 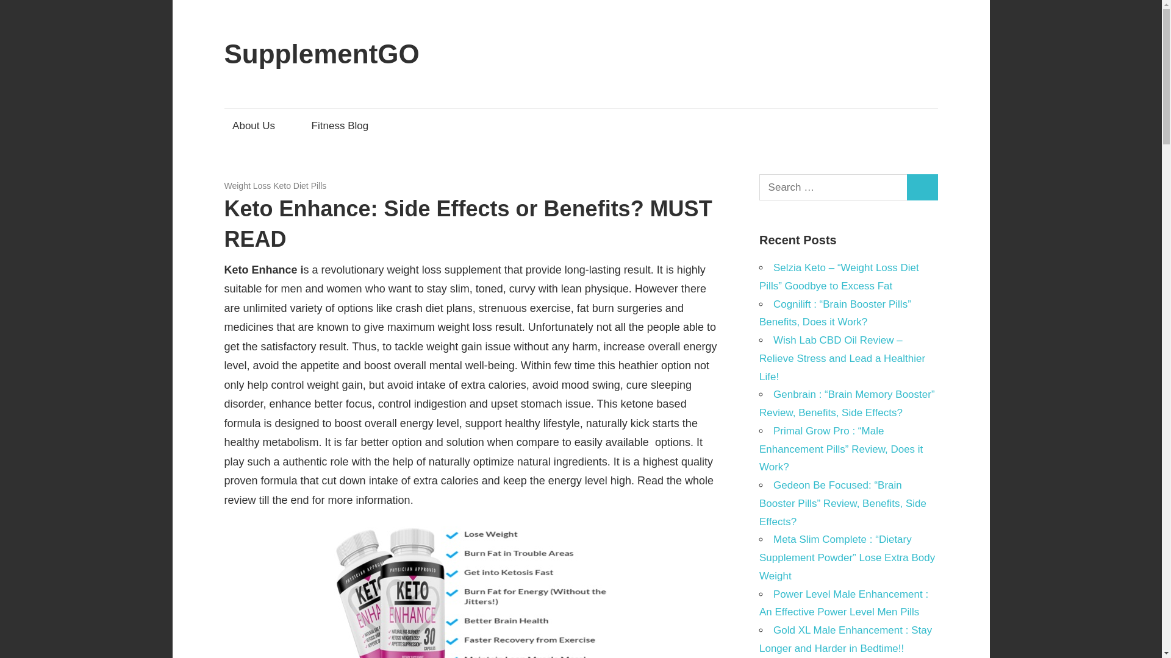 What do you see at coordinates (257, 186) in the screenshot?
I see `February 4, 2020` at bounding box center [257, 186].